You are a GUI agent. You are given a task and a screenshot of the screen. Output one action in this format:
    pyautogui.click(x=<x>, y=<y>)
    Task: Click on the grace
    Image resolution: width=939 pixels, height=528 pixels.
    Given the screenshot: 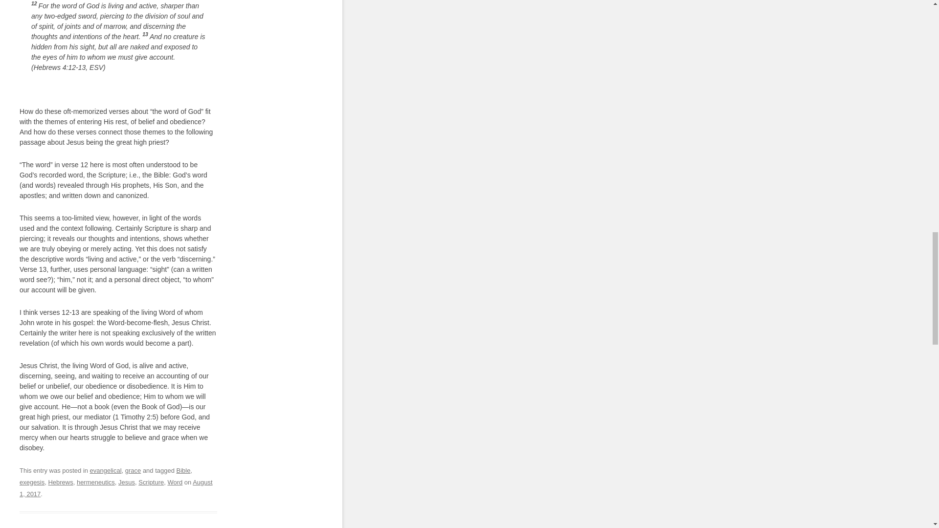 What is the action you would take?
    pyautogui.click(x=133, y=470)
    